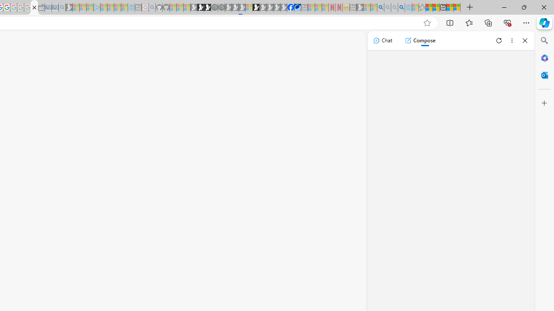 This screenshot has height=311, width=554. I want to click on Aberdeen, Hong Kong SAR weather forecast | Microsoft Weather, so click(436, 8).